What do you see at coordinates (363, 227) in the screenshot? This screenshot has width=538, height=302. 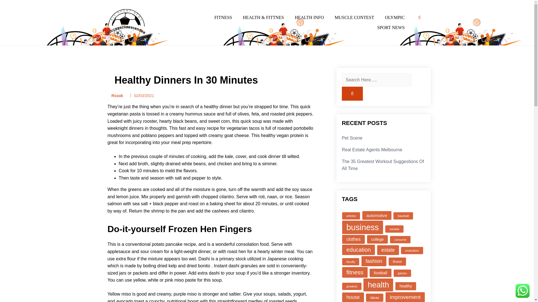 I see `business` at bounding box center [363, 227].